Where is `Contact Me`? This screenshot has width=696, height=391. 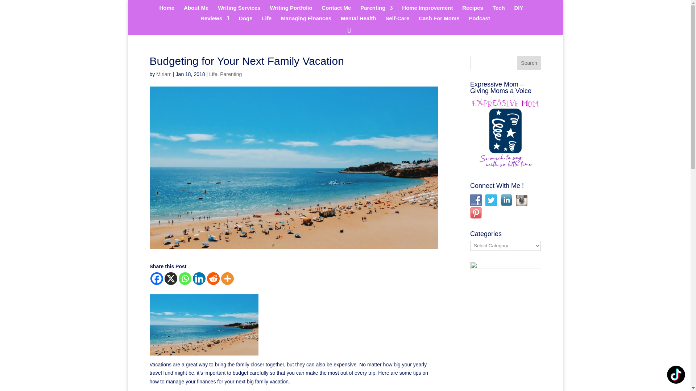 Contact Me is located at coordinates (336, 11).